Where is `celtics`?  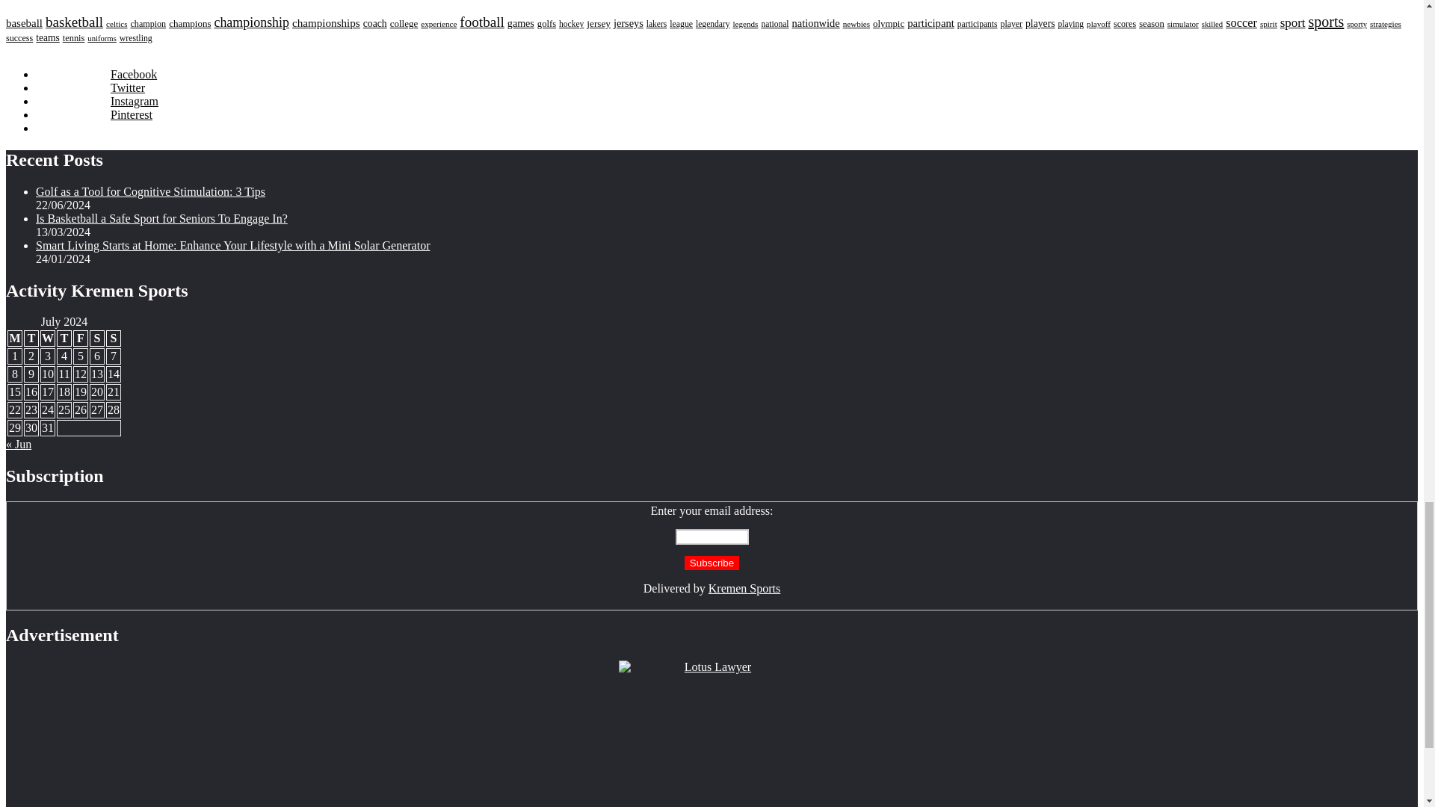 celtics is located at coordinates (117, 23).